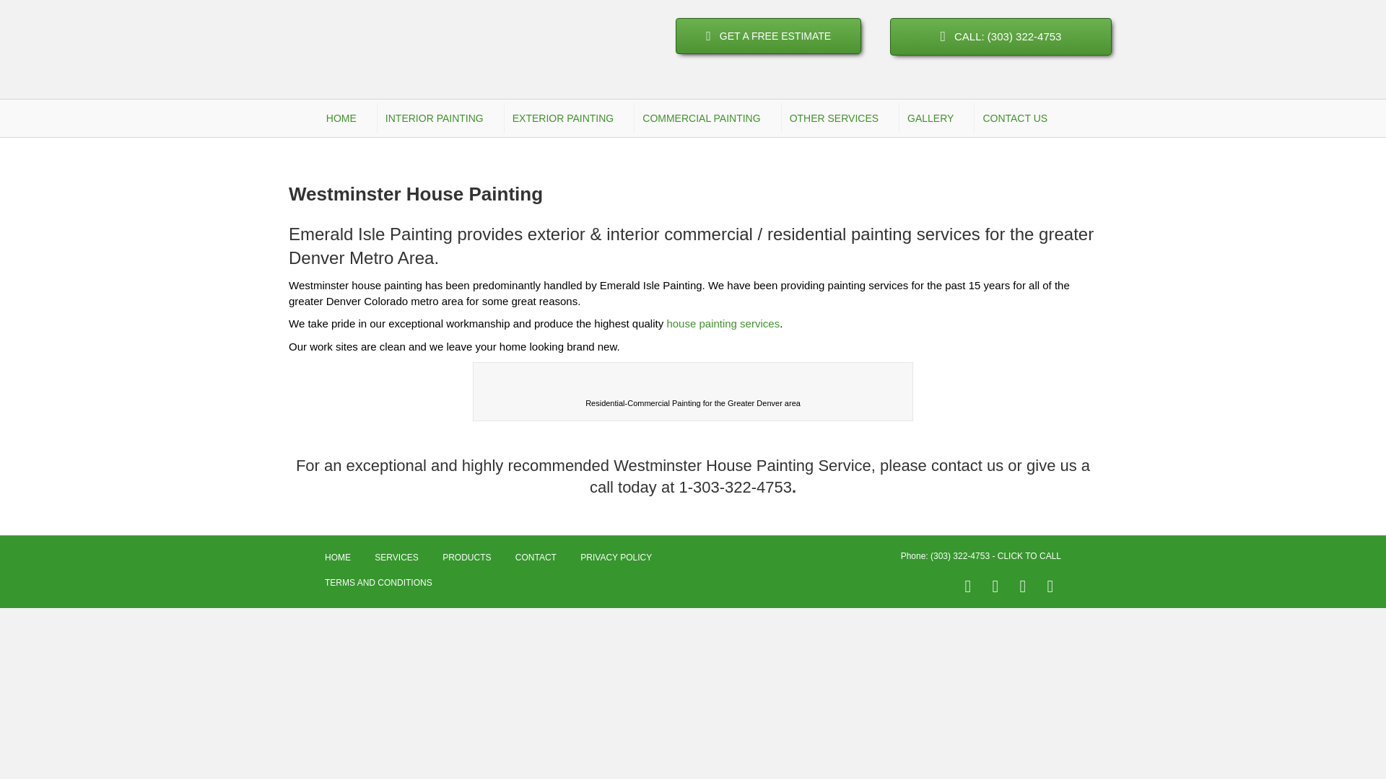 The height and width of the screenshot is (779, 1386). What do you see at coordinates (536, 563) in the screenshot?
I see `CONTACT` at bounding box center [536, 563].